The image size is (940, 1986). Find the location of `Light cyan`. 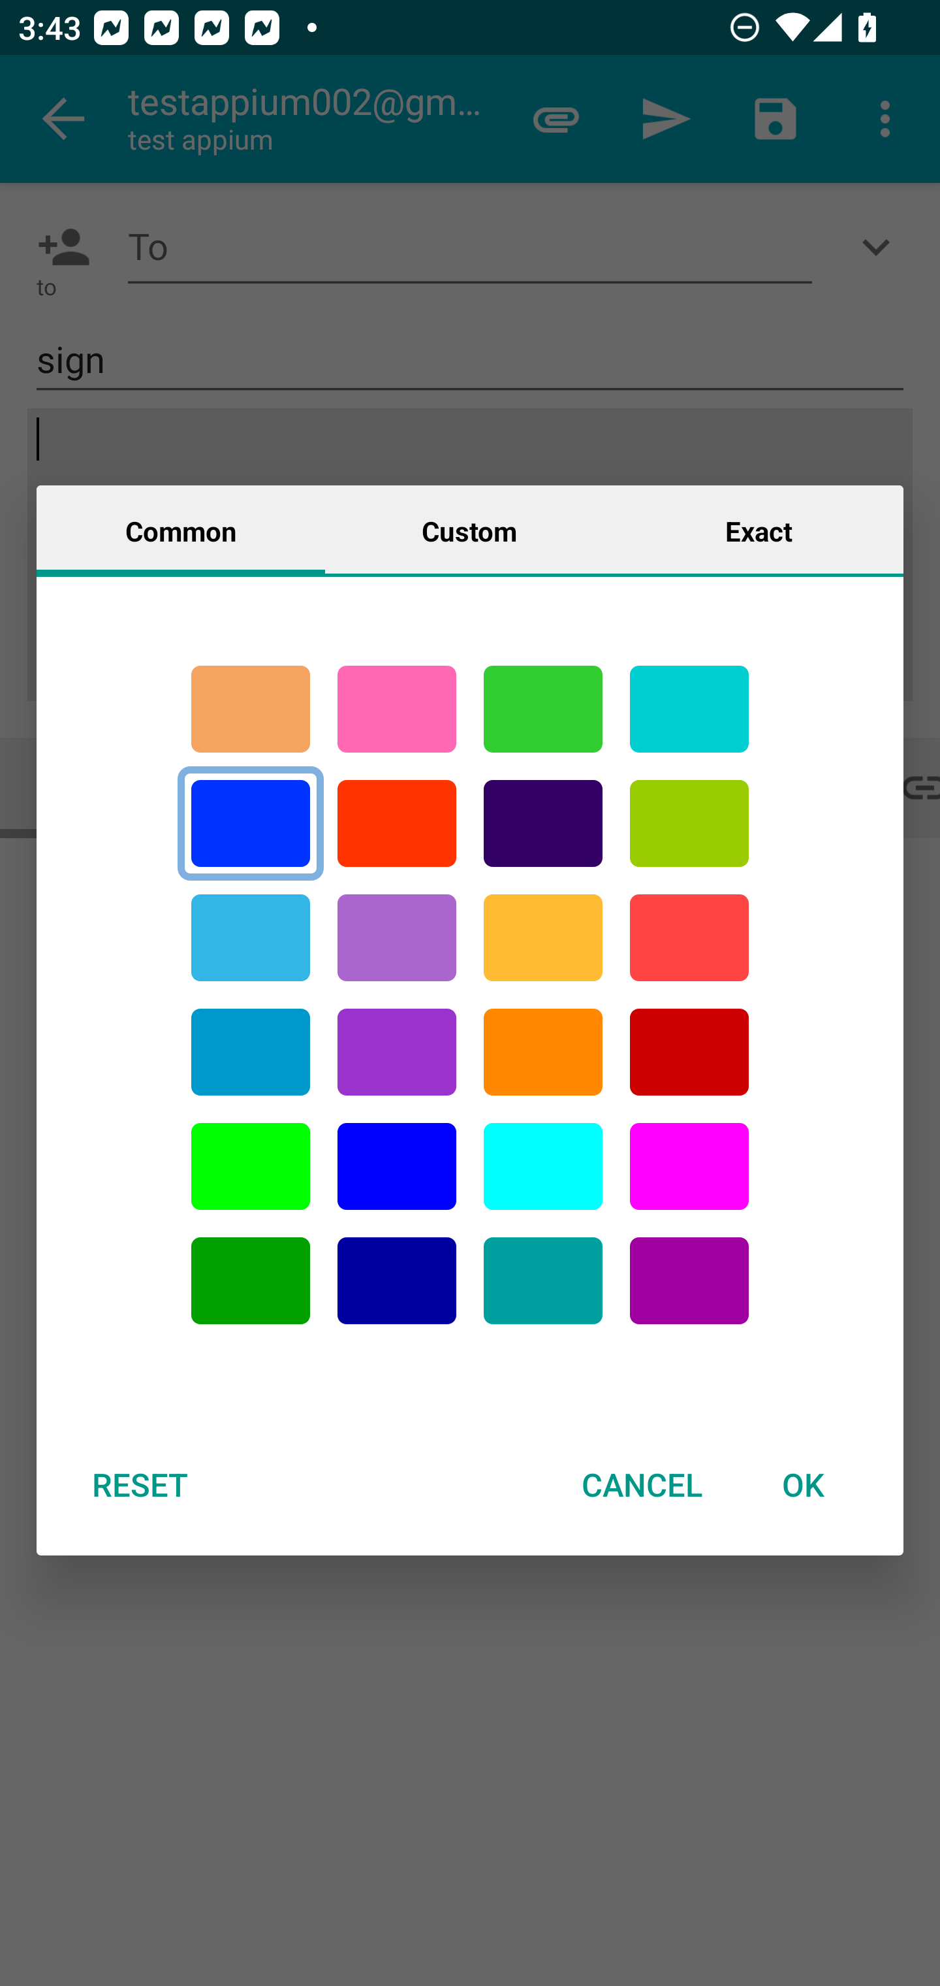

Light cyan is located at coordinates (543, 1167).